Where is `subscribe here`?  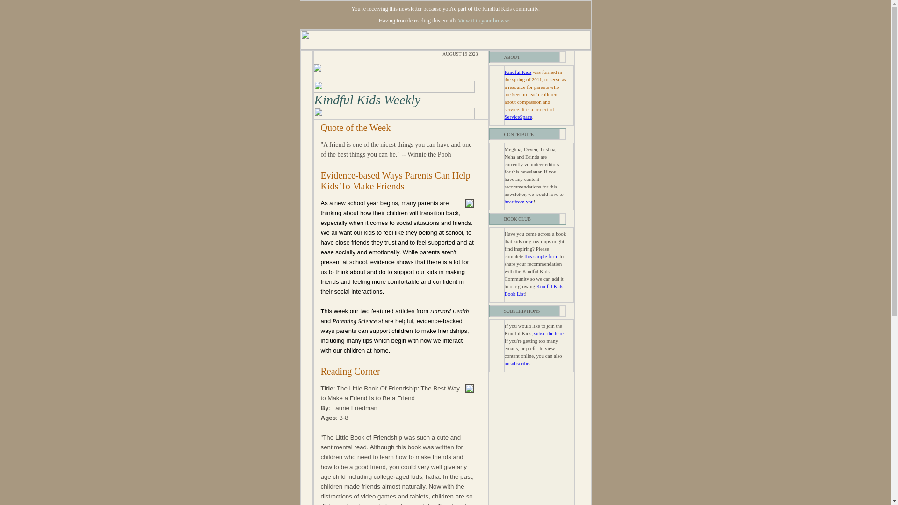
subscribe here is located at coordinates (549, 333).